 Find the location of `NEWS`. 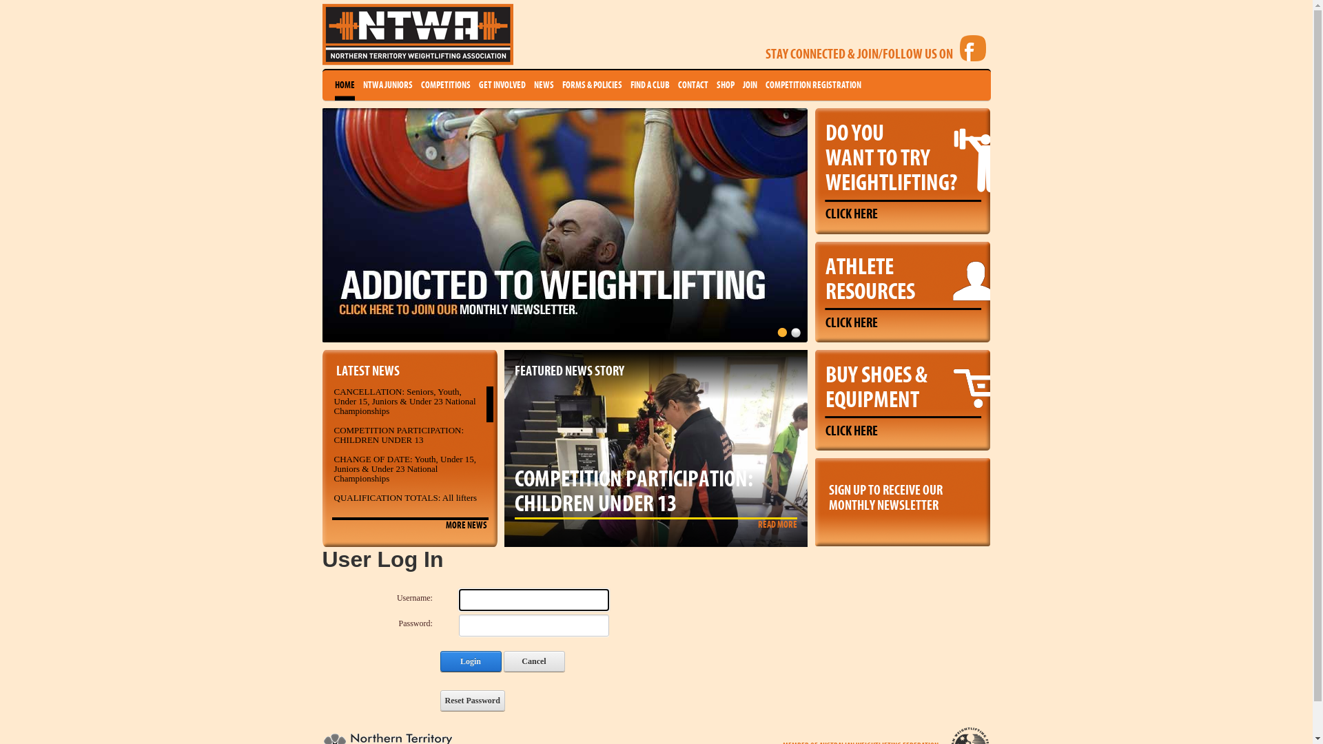

NEWS is located at coordinates (543, 85).